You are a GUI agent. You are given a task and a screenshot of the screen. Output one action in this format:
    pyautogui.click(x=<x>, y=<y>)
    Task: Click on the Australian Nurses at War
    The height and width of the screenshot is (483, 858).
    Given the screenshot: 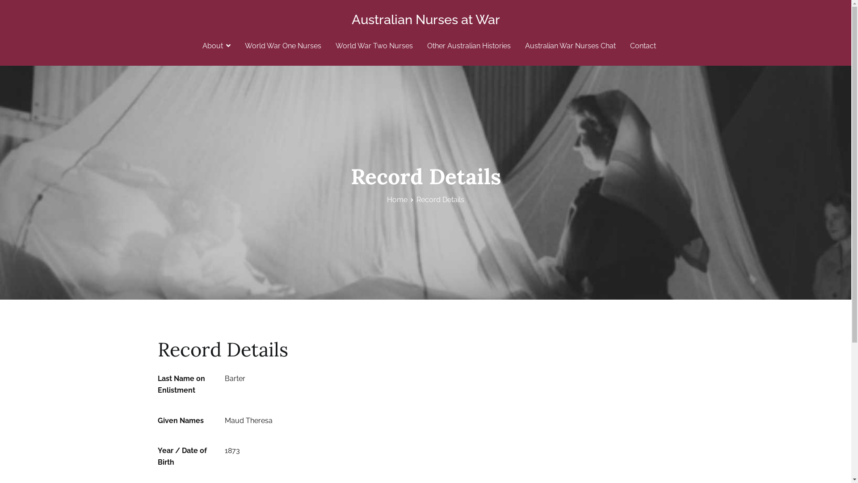 What is the action you would take?
    pyautogui.click(x=425, y=20)
    